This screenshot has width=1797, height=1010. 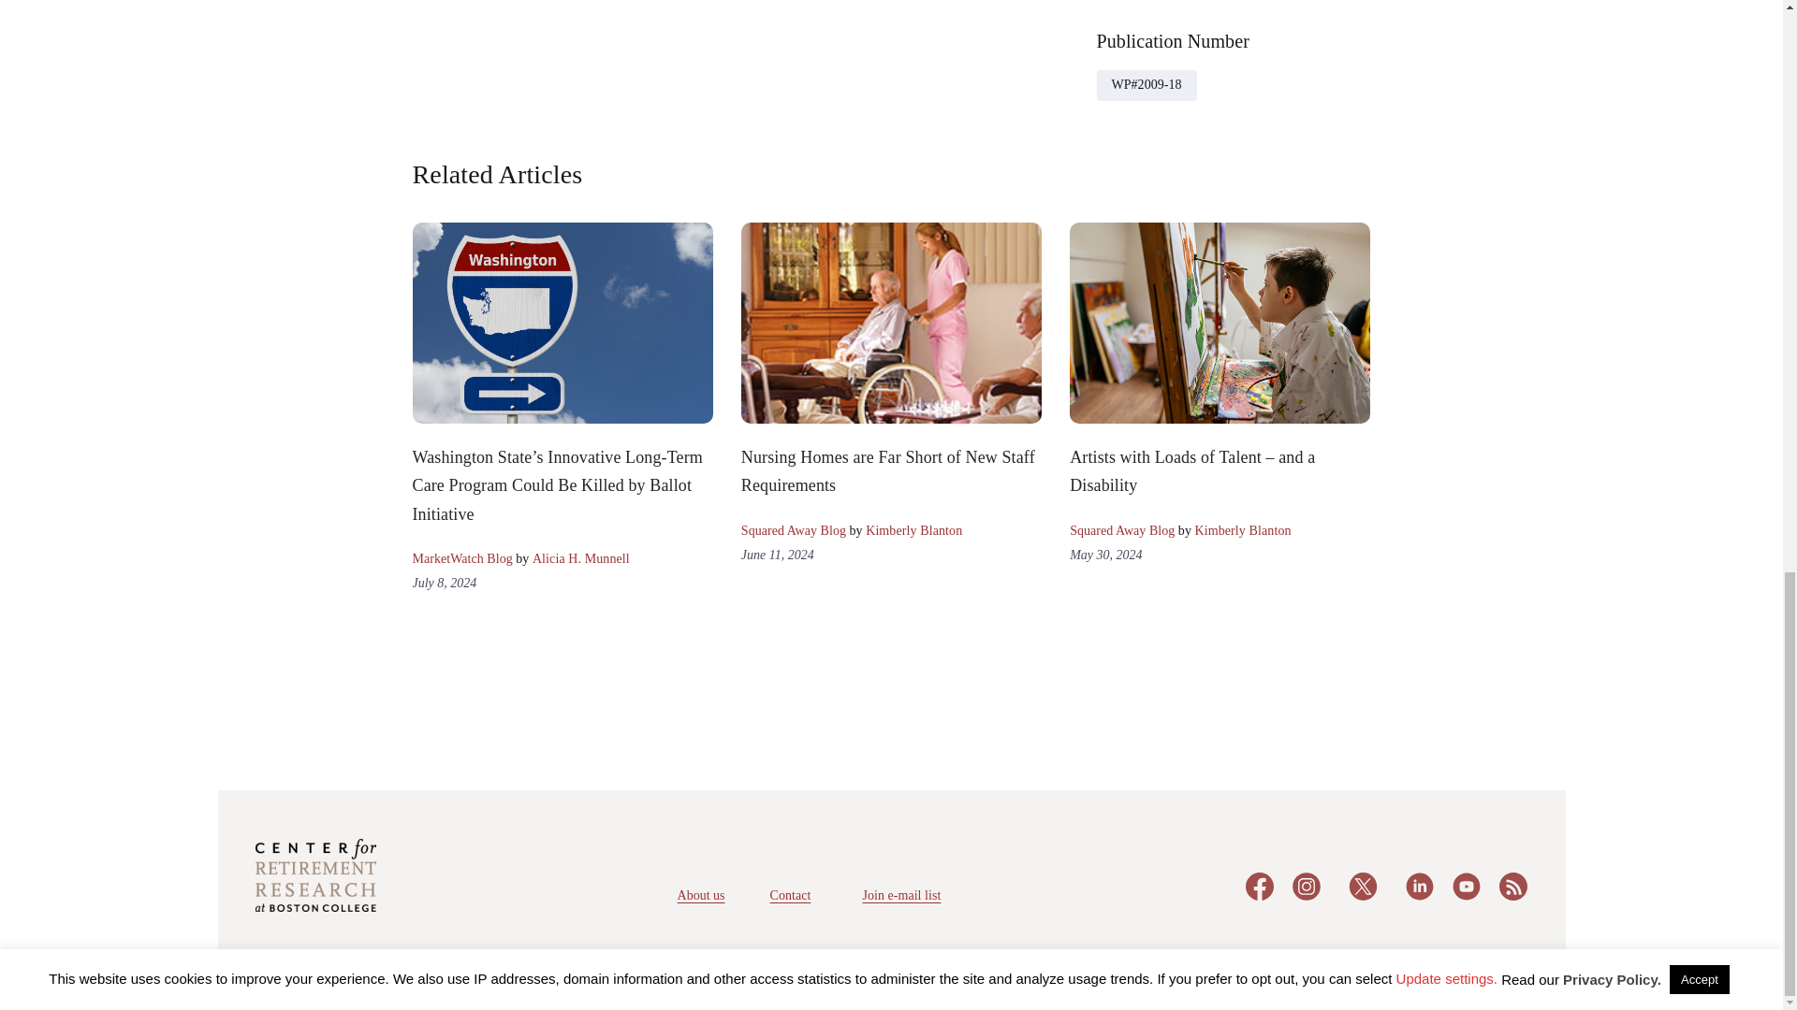 What do you see at coordinates (1242, 530) in the screenshot?
I see `Posts by Kimberly Blanton` at bounding box center [1242, 530].